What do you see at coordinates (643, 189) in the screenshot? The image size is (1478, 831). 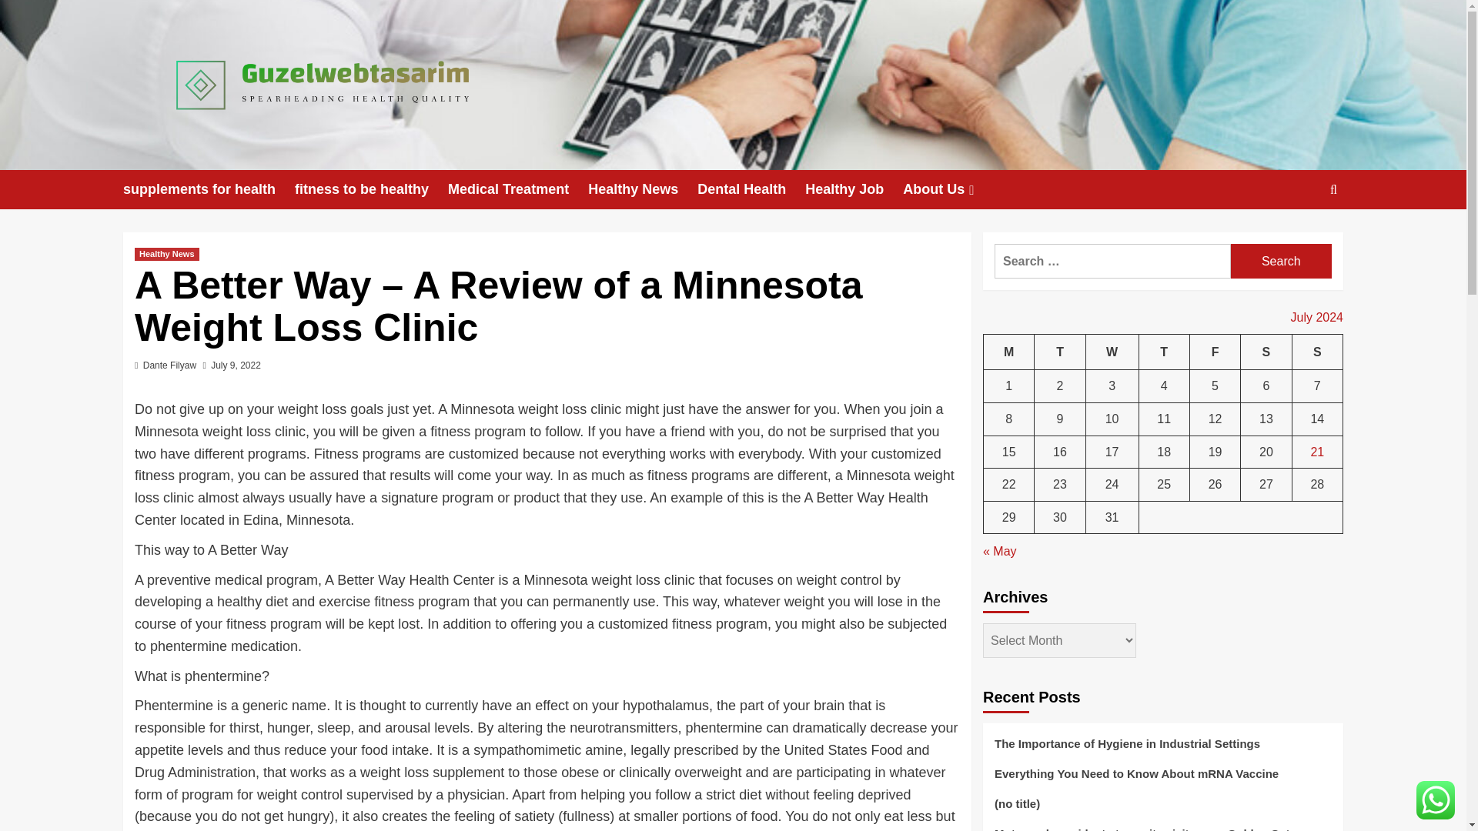 I see `Healthy News` at bounding box center [643, 189].